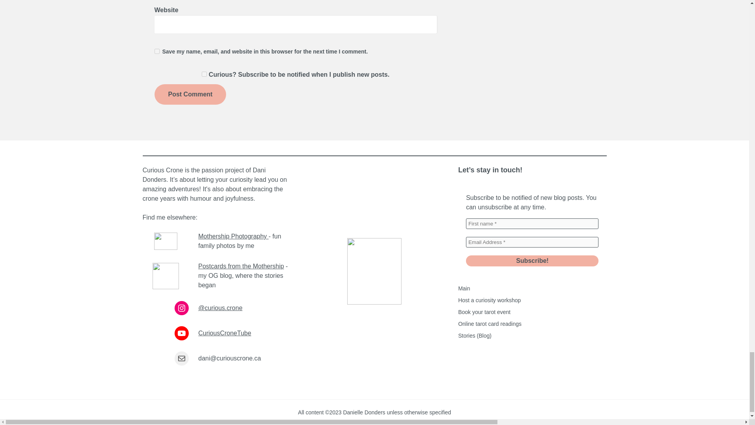 The image size is (755, 425). I want to click on First name, so click(532, 224).